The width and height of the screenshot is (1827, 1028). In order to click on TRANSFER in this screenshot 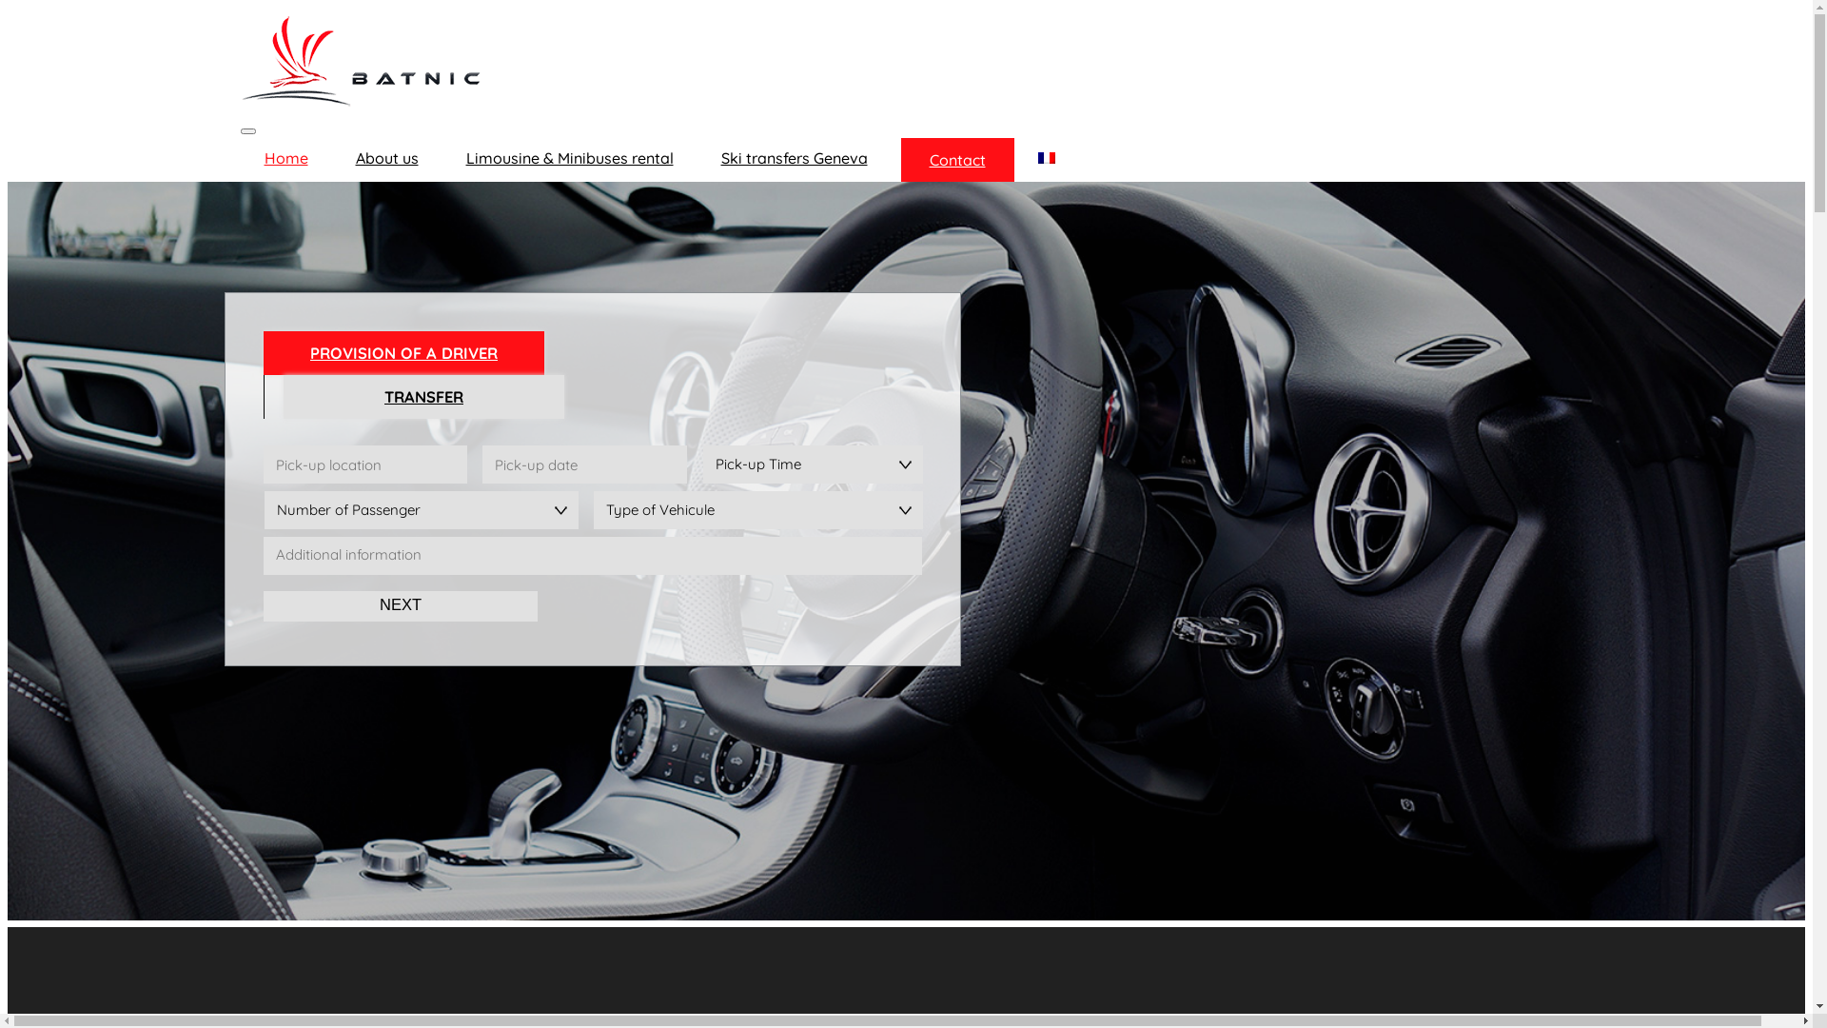, I will do `click(424, 397)`.